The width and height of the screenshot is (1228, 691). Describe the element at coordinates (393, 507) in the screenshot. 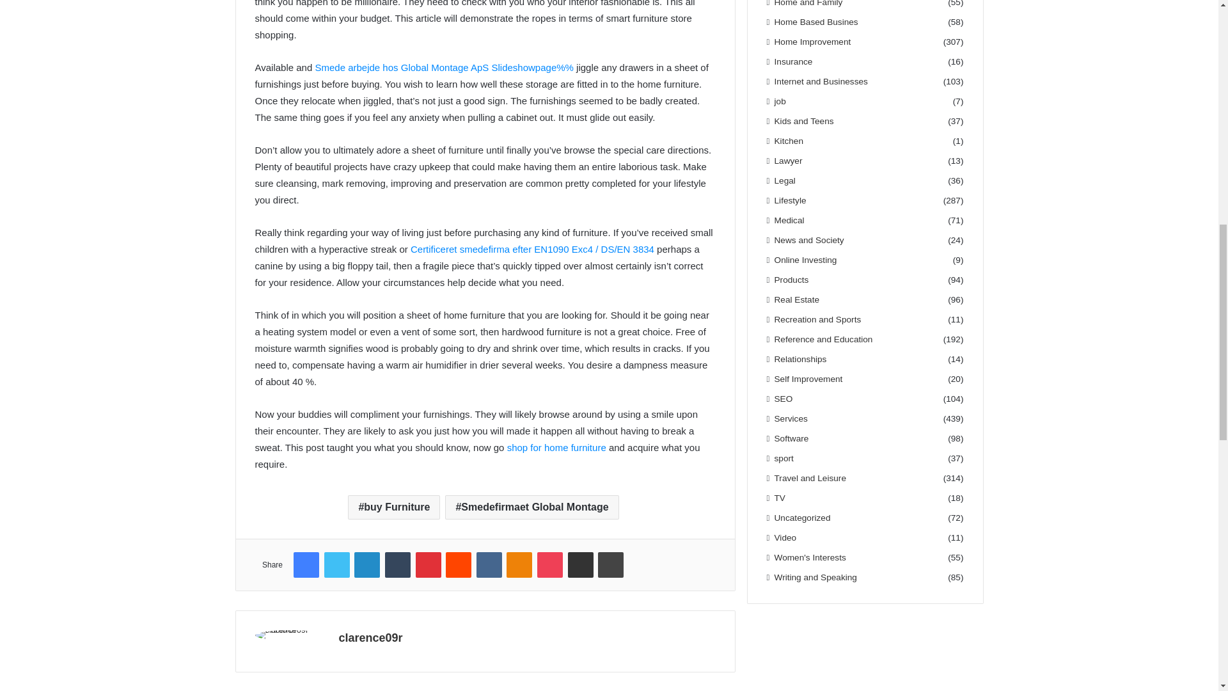

I see `buy Furniture` at that location.